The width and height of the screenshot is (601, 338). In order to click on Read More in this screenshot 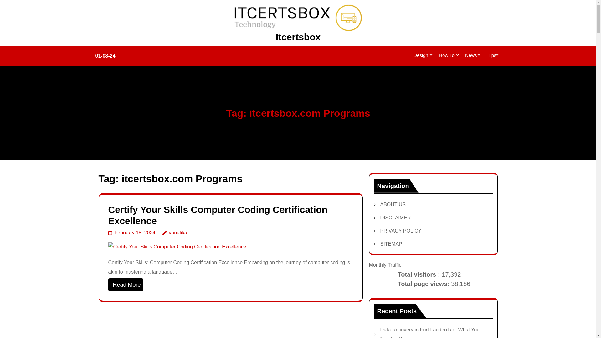, I will do `click(126, 284)`.